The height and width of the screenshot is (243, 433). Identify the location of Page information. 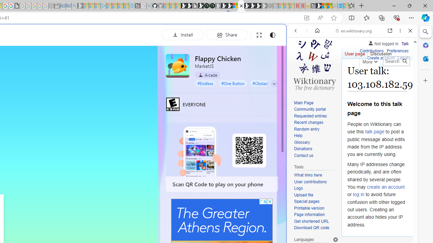
(316, 215).